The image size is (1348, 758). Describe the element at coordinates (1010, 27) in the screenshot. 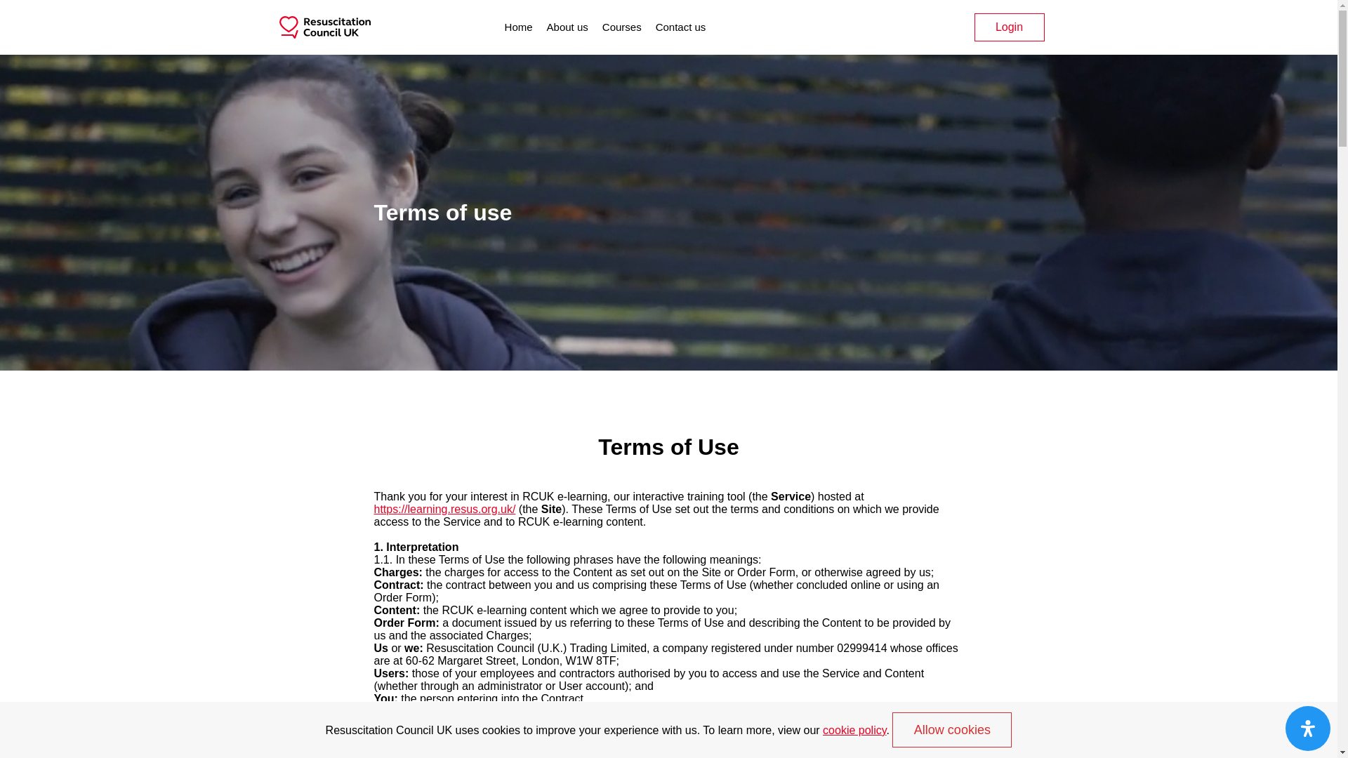

I see `Login` at that location.